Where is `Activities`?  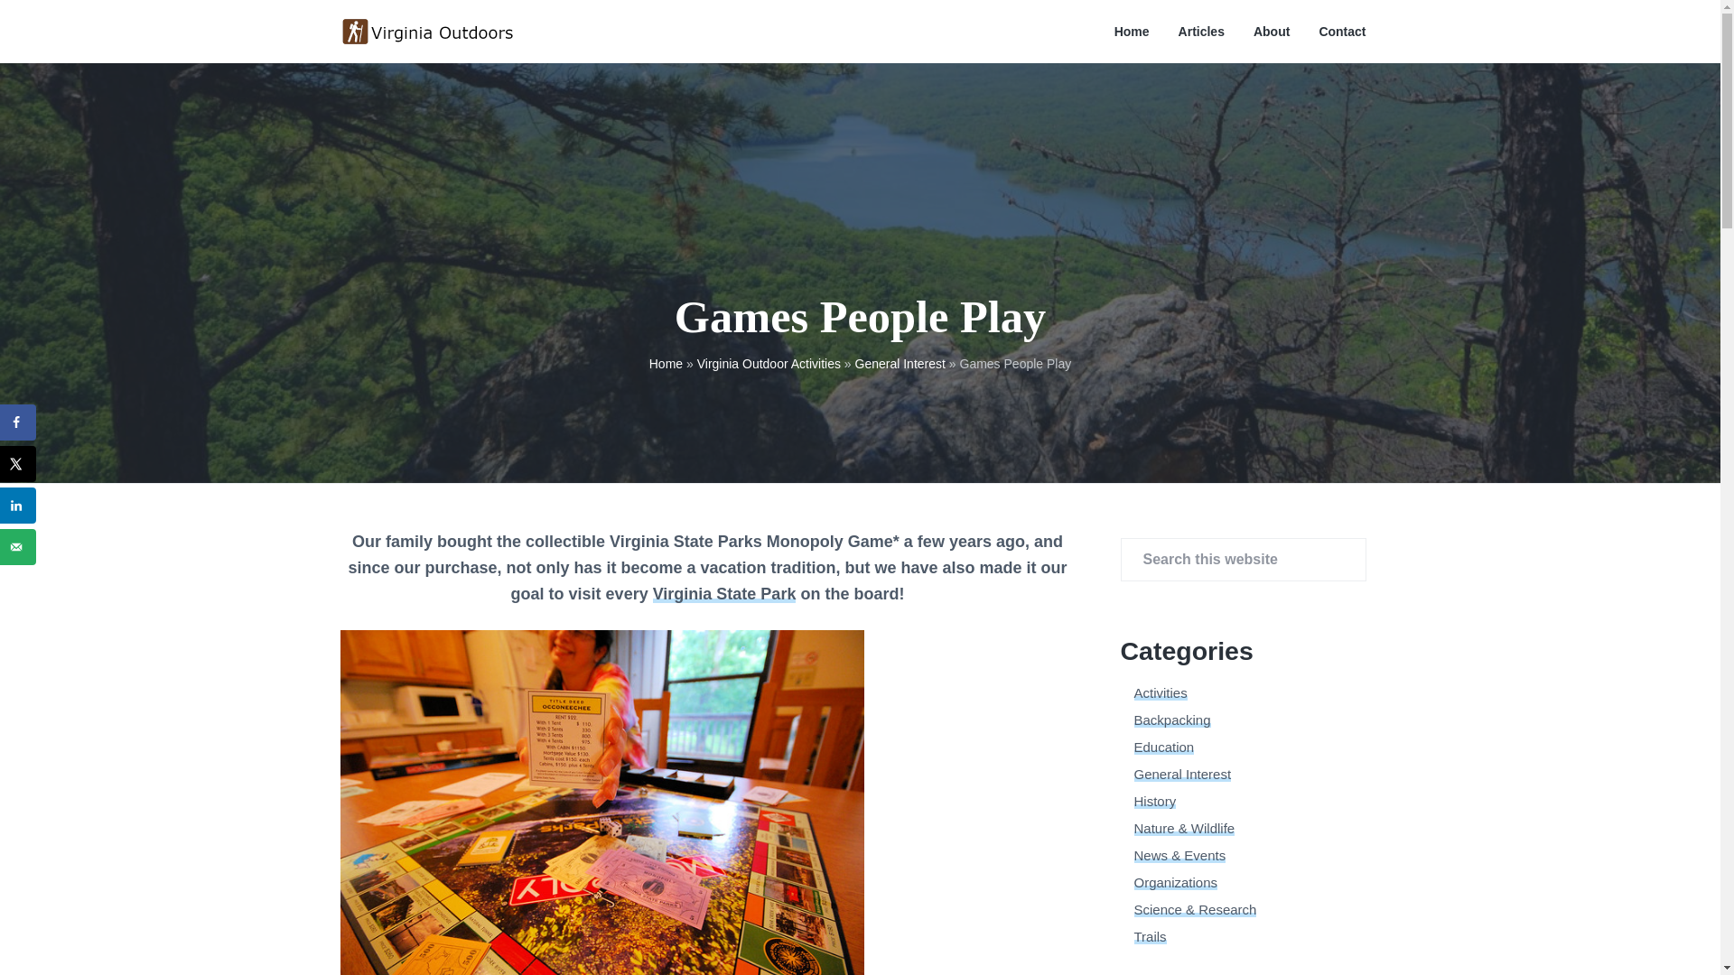 Activities is located at coordinates (1161, 693).